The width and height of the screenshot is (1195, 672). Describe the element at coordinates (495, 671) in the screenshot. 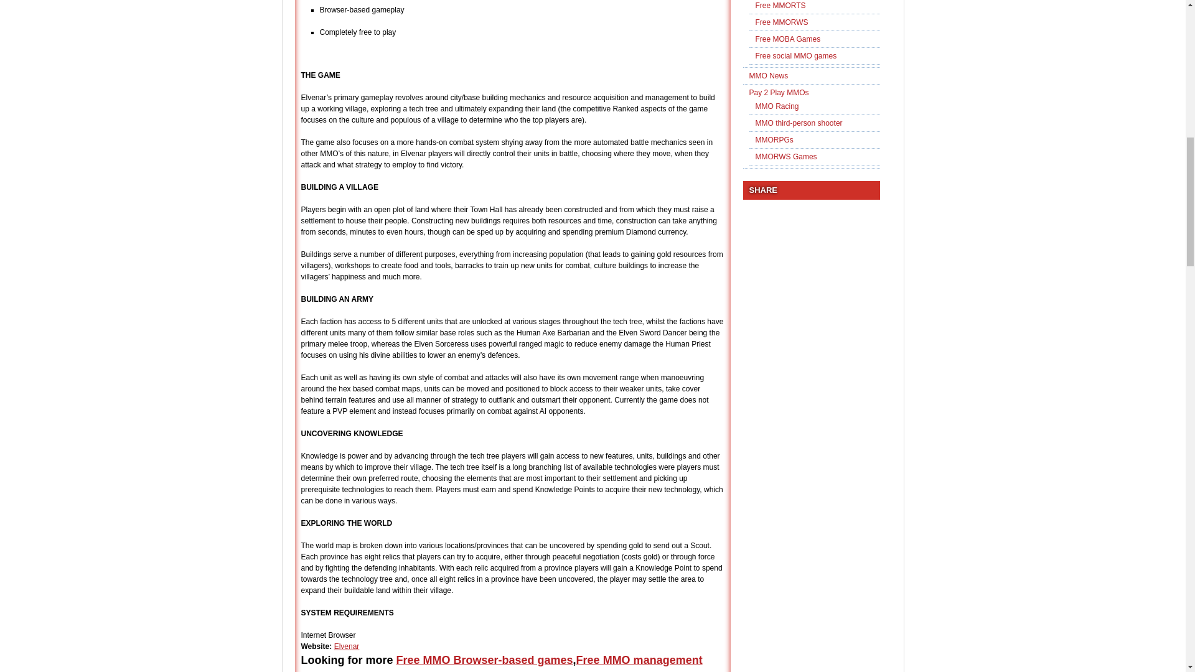

I see `Free MMORTS` at that location.